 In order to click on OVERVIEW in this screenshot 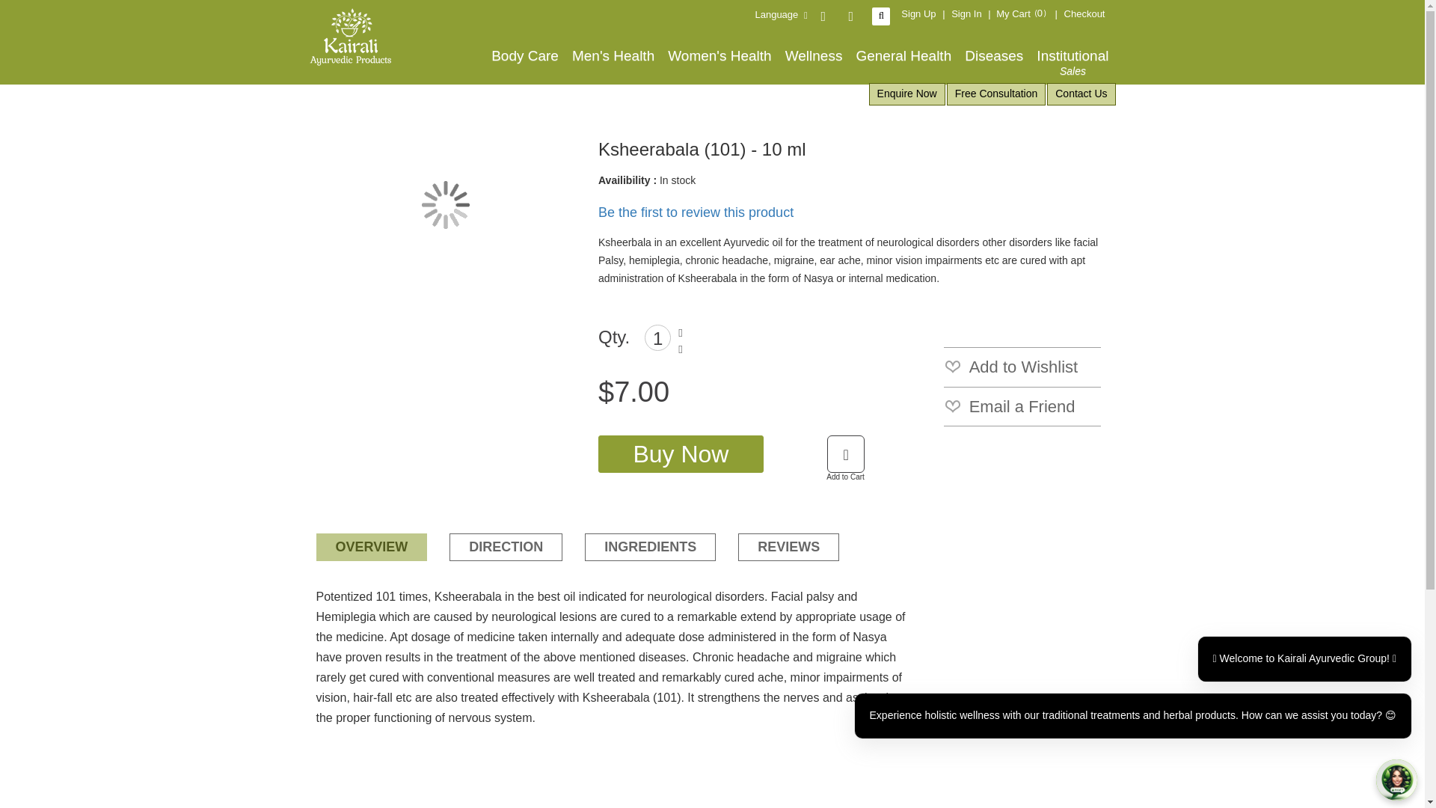, I will do `click(1081, 94)`.